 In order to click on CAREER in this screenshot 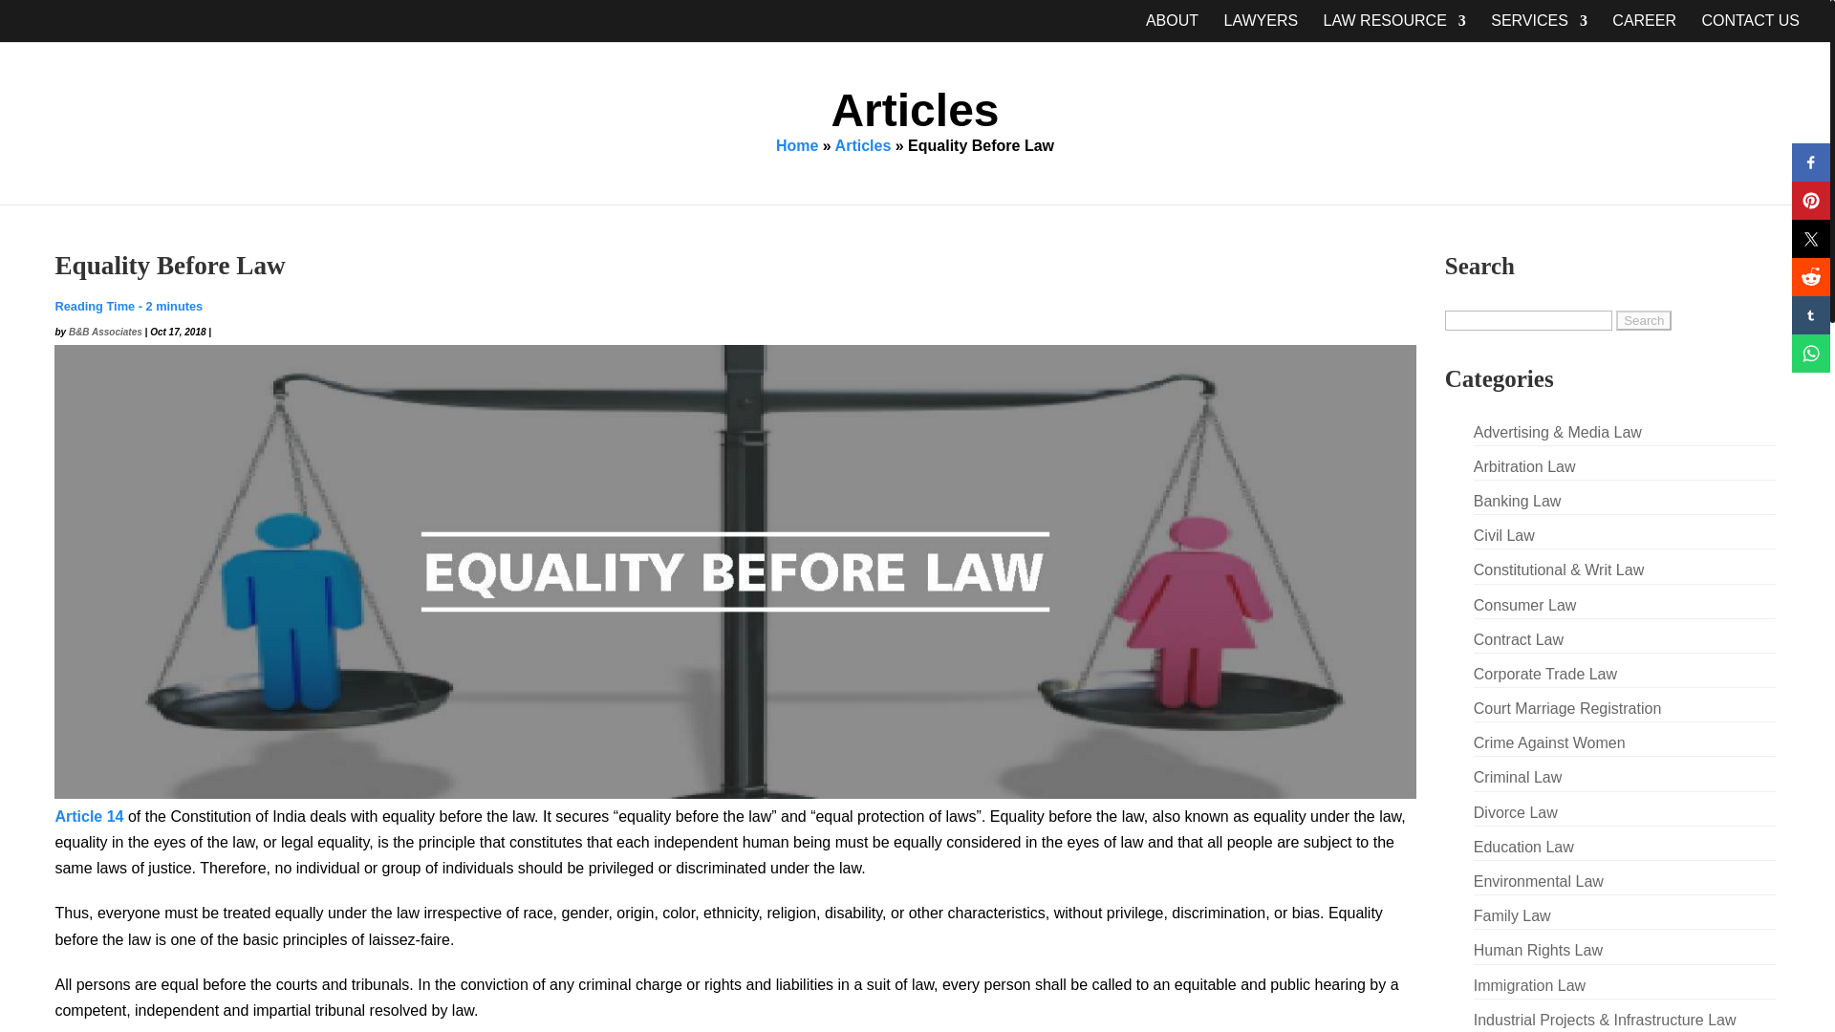, I will do `click(1644, 29)`.